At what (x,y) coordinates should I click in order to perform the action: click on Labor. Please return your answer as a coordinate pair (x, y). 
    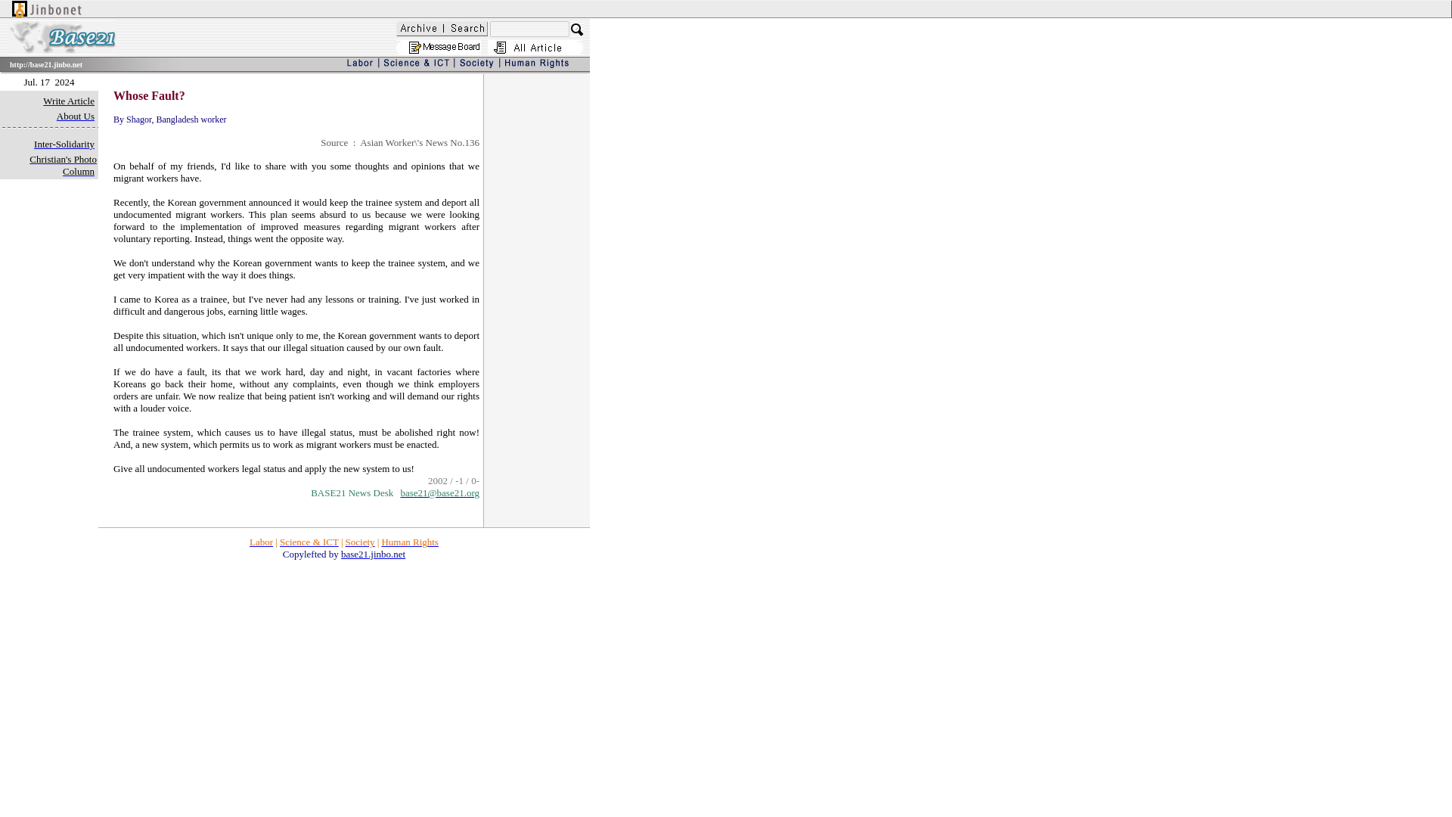
    Looking at the image, I should click on (261, 542).